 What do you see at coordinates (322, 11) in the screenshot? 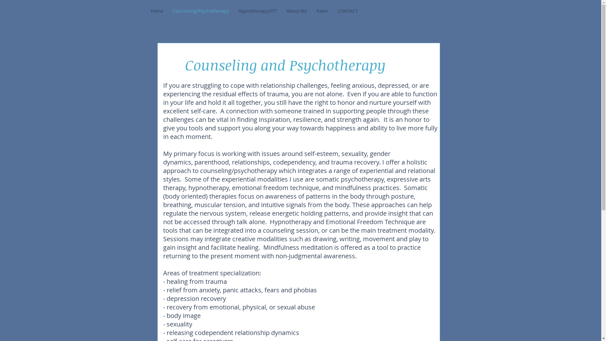
I see `Rates` at bounding box center [322, 11].